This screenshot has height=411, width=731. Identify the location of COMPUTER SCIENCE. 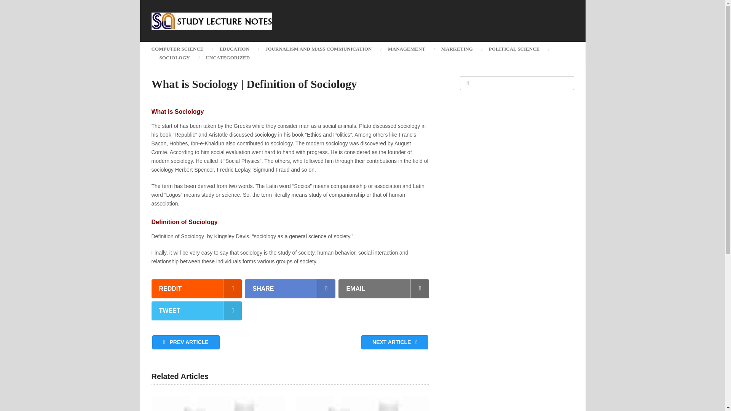
(181, 49).